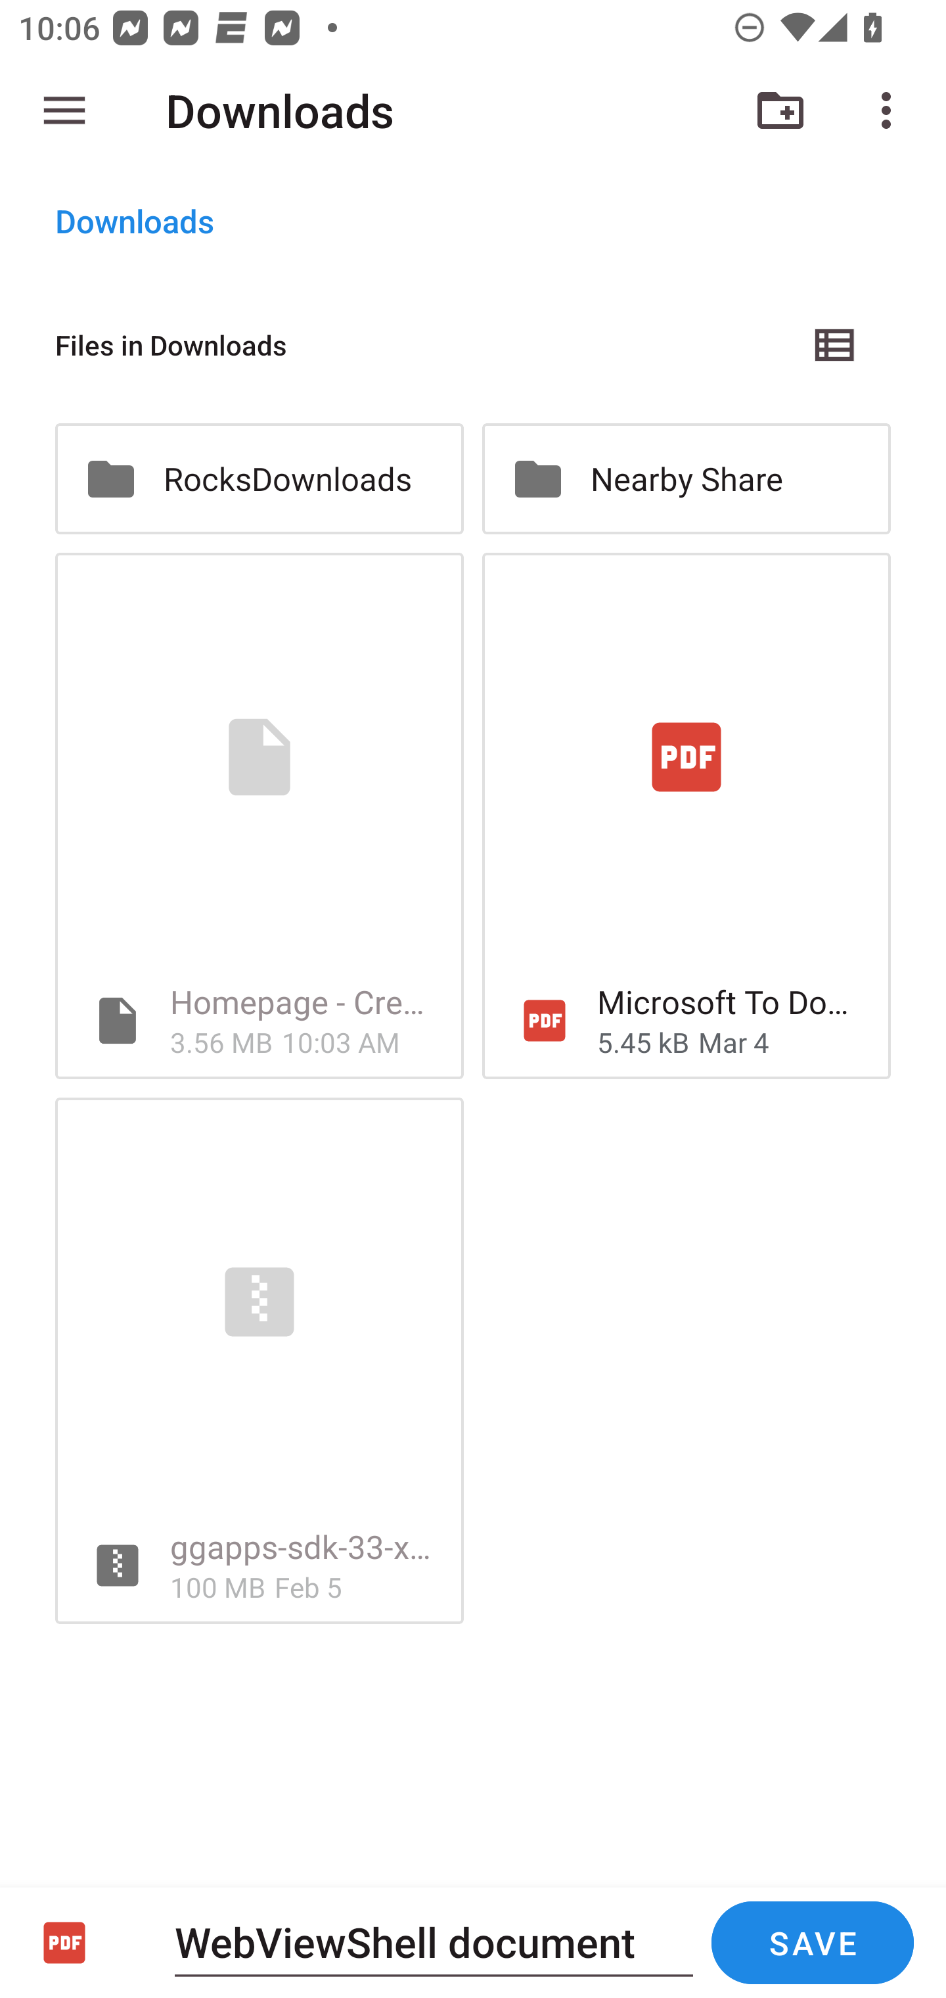  I want to click on ggapps-sdk-33-x86_64-20231003.zip 100 MB Feb 5, so click(259, 1360).